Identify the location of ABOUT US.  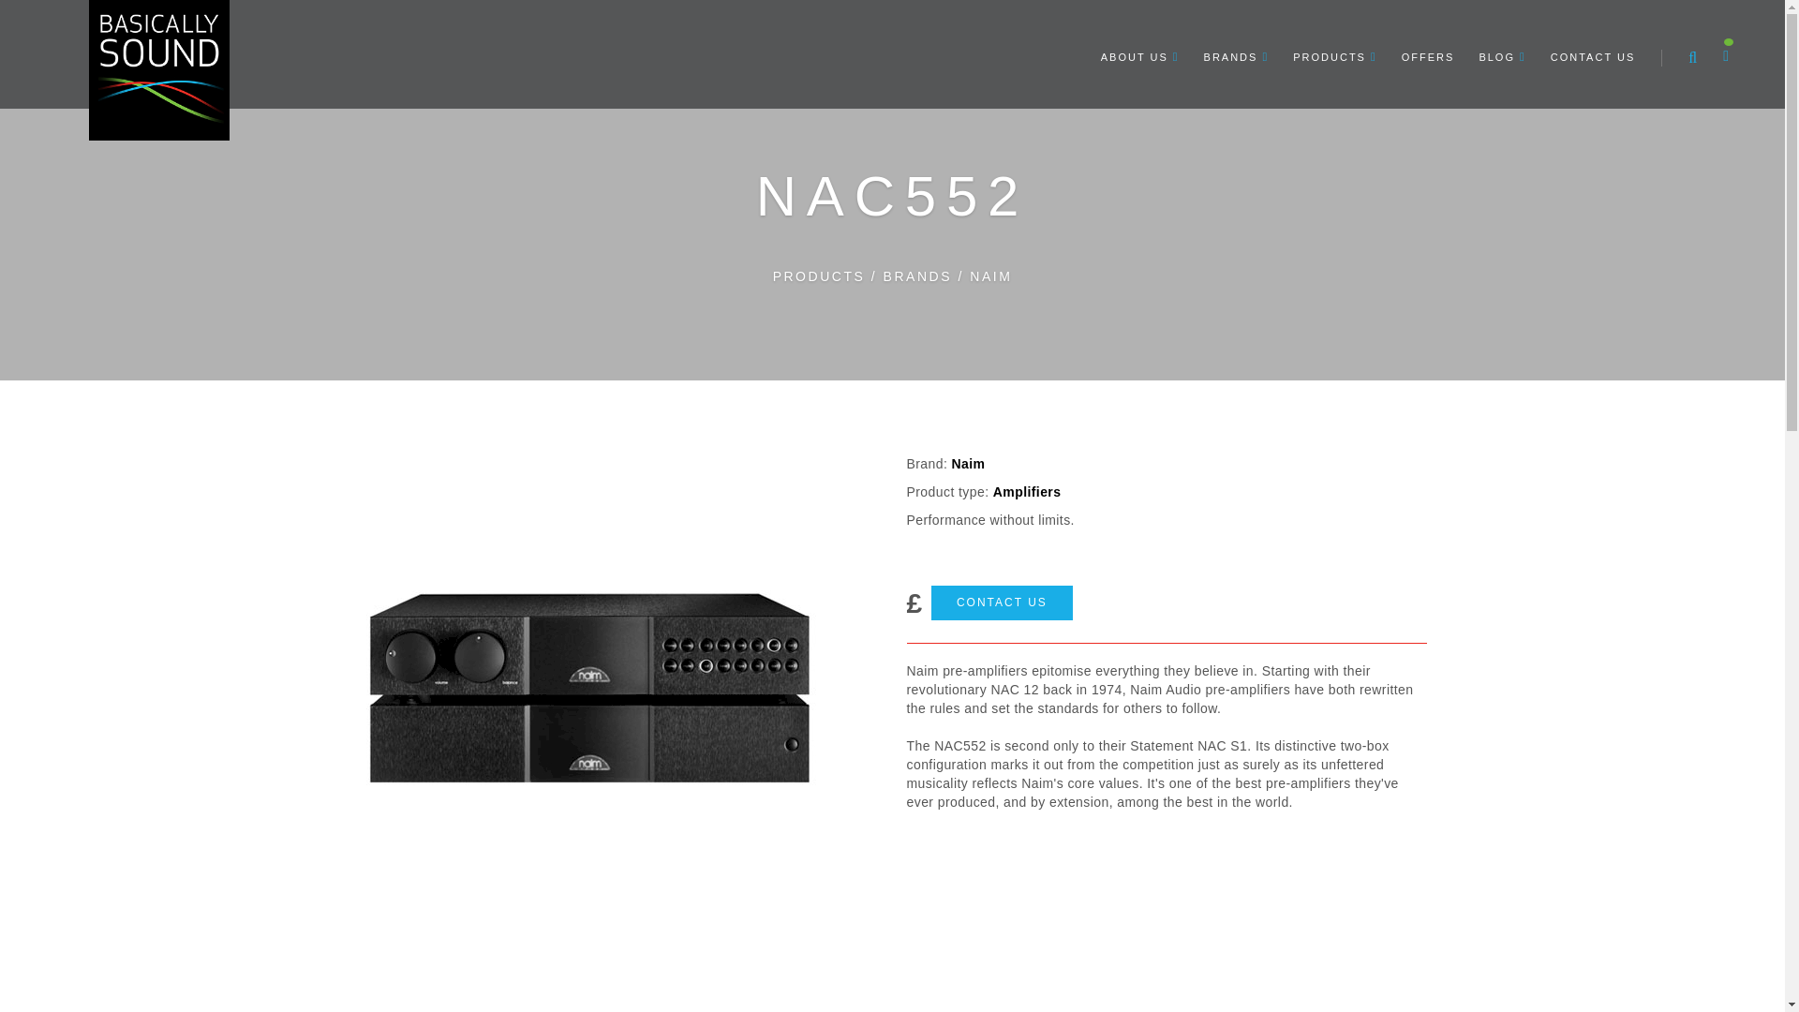
(1139, 54).